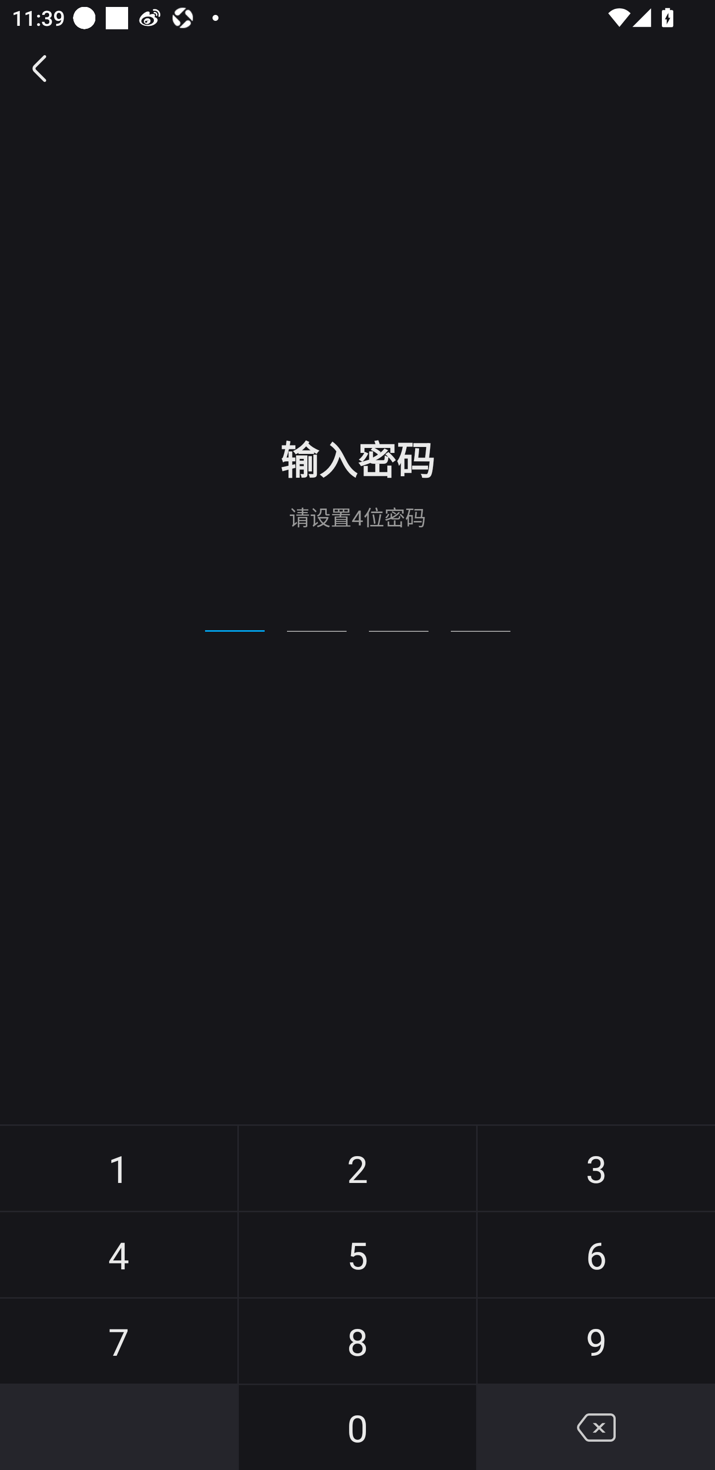 The image size is (715, 1470). What do you see at coordinates (119, 1254) in the screenshot?
I see `4` at bounding box center [119, 1254].